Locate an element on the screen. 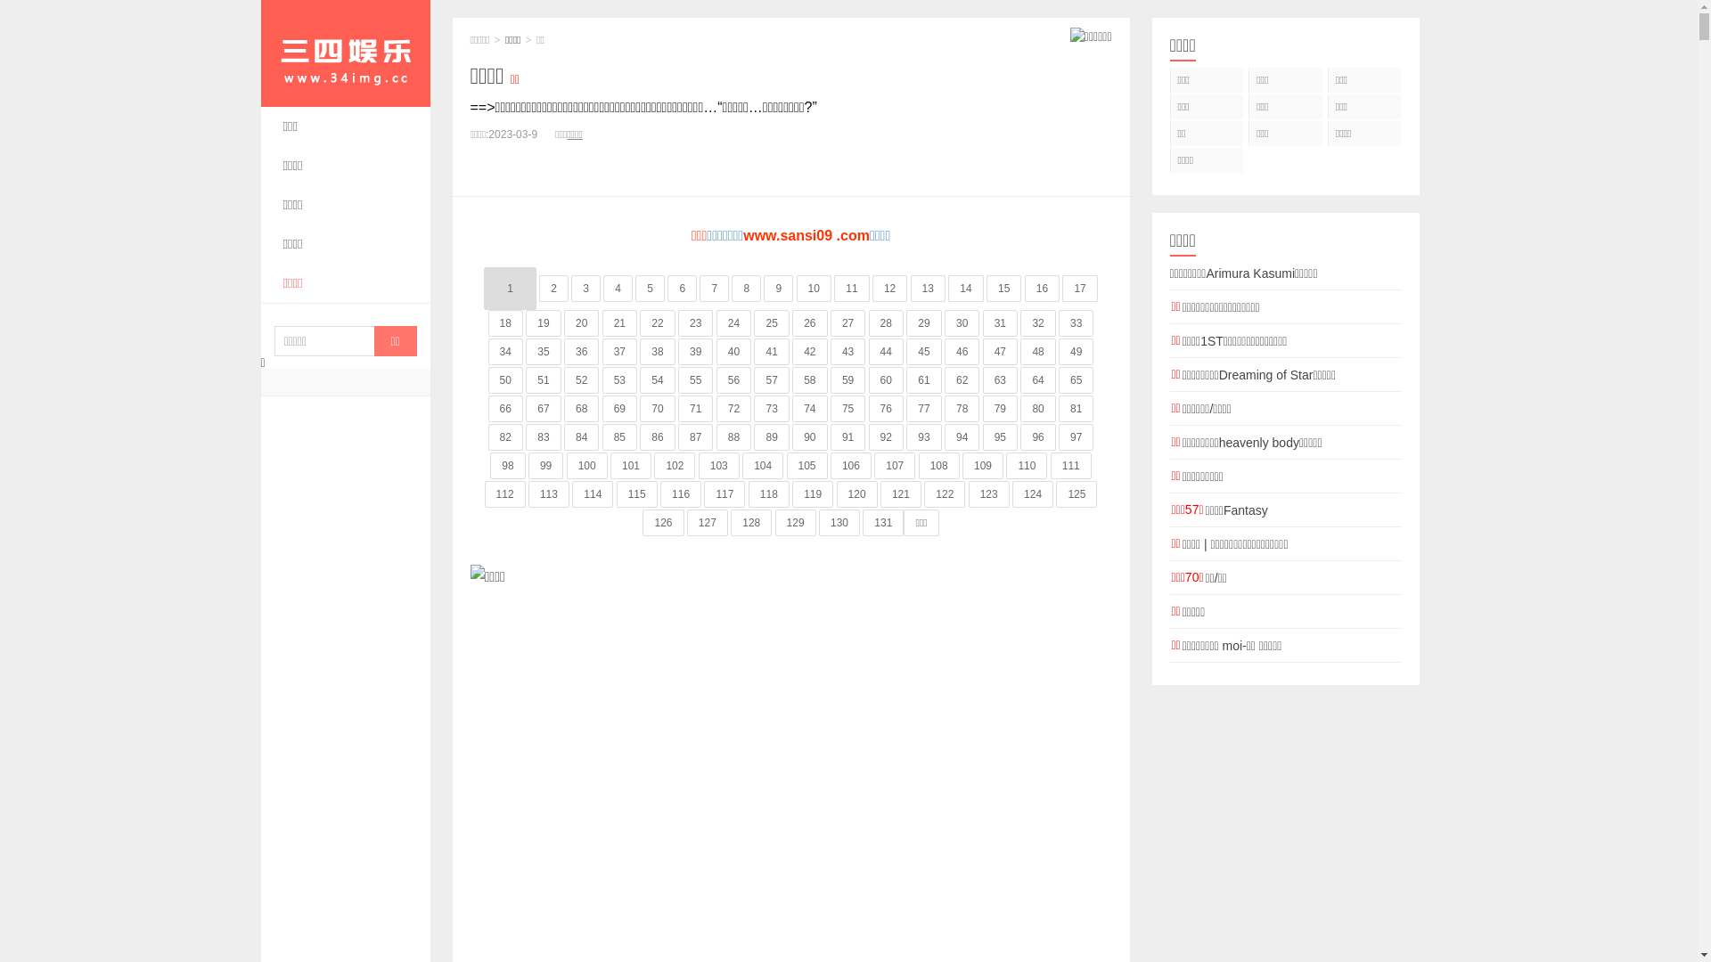  92 is located at coordinates (886, 437).